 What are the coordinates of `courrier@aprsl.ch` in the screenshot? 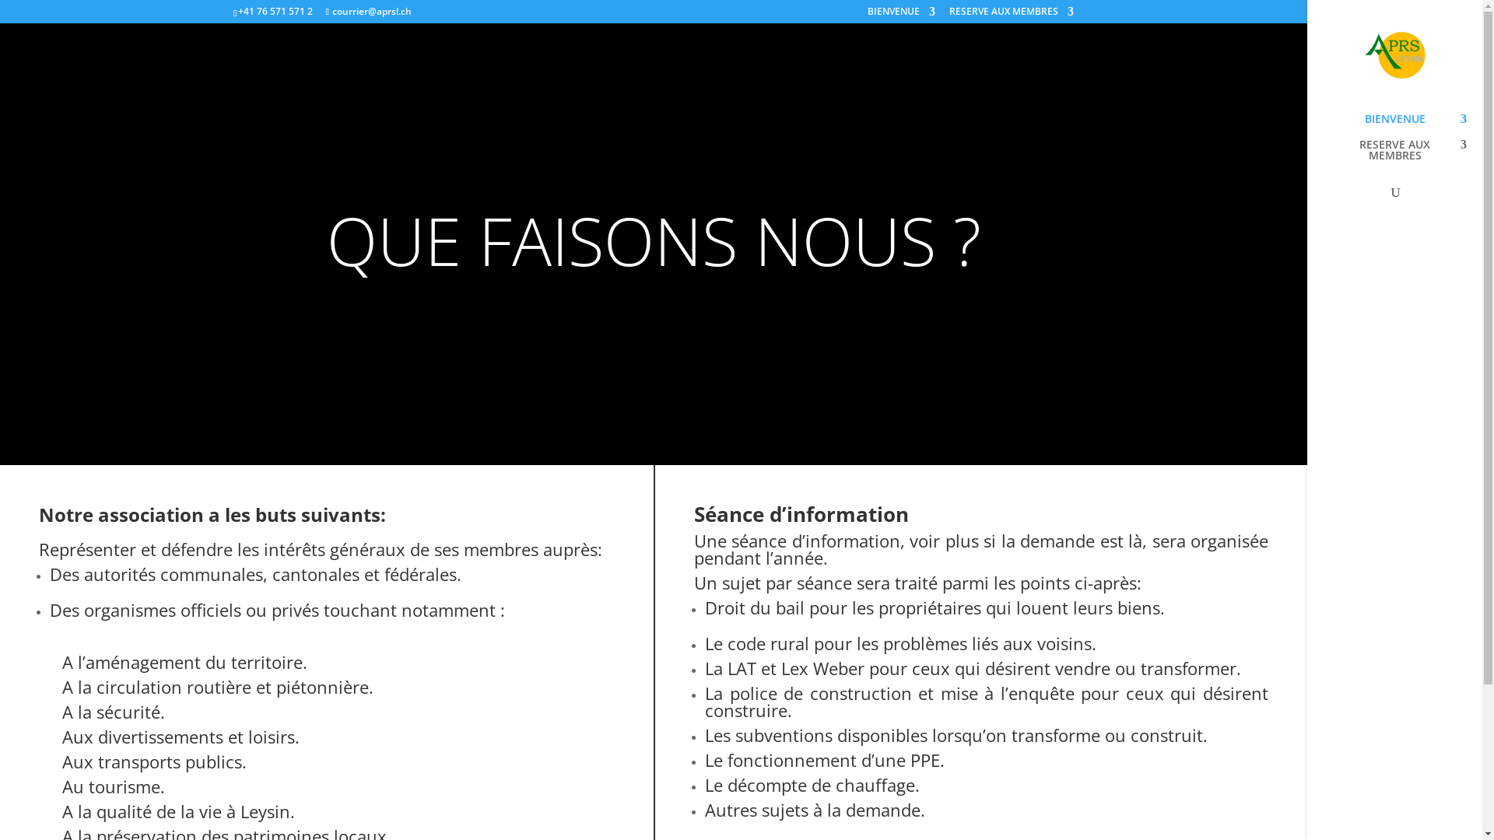 It's located at (368, 11).